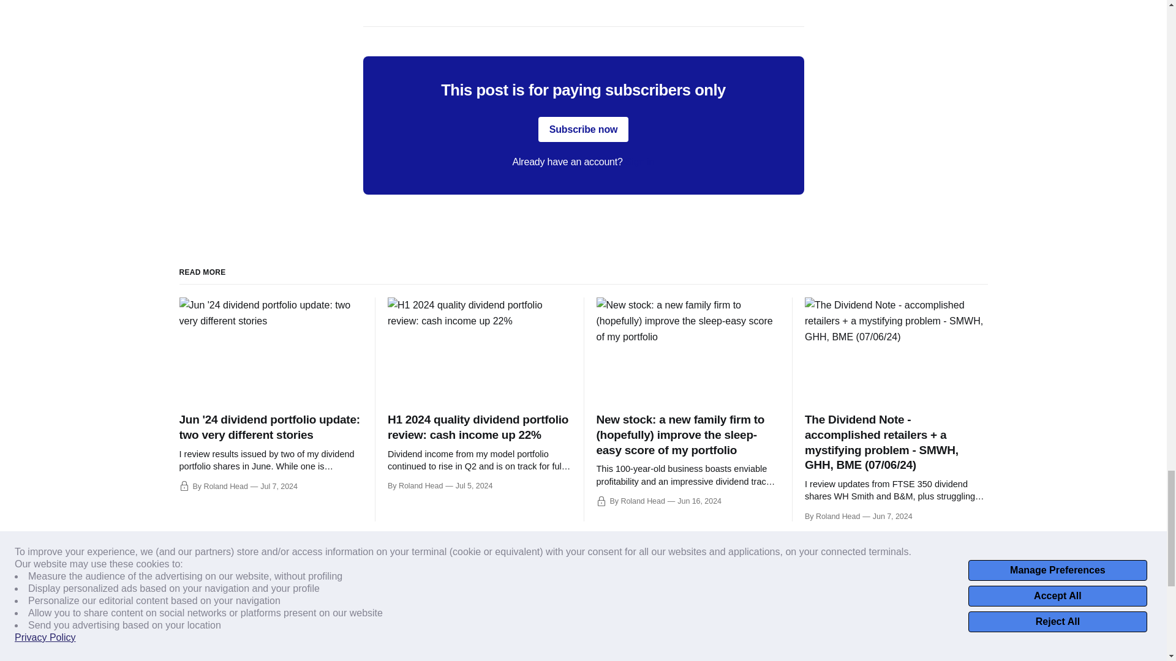 The height and width of the screenshot is (661, 1176). Describe the element at coordinates (584, 130) in the screenshot. I see `Subscribe now` at that location.